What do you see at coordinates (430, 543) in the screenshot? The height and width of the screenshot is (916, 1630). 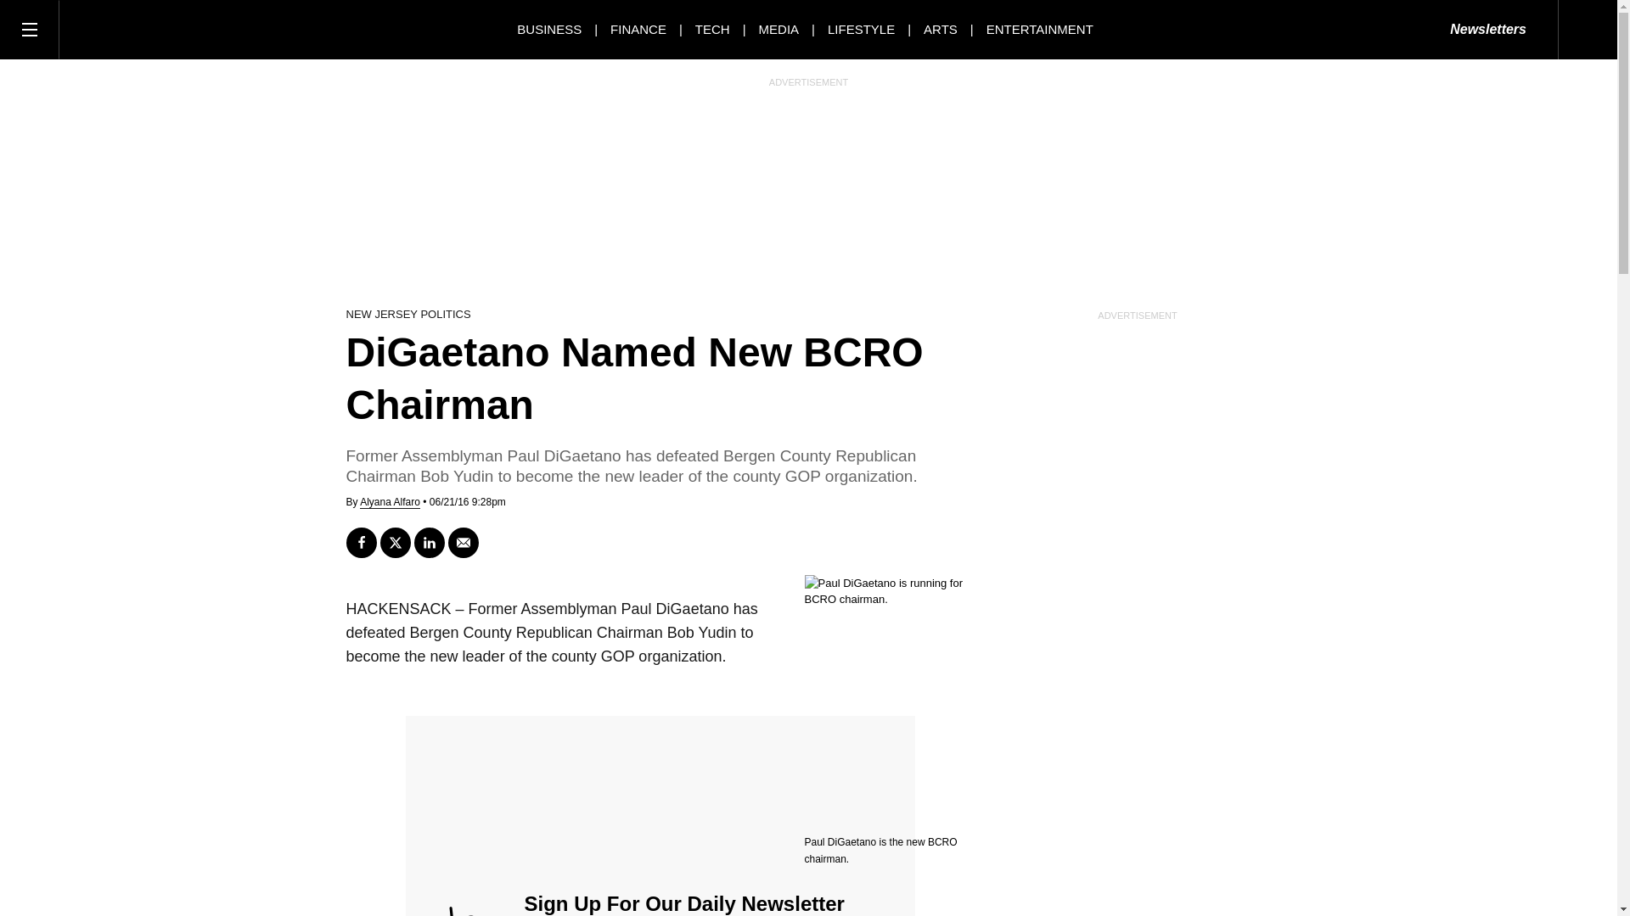 I see `Share on LinkedIn` at bounding box center [430, 543].